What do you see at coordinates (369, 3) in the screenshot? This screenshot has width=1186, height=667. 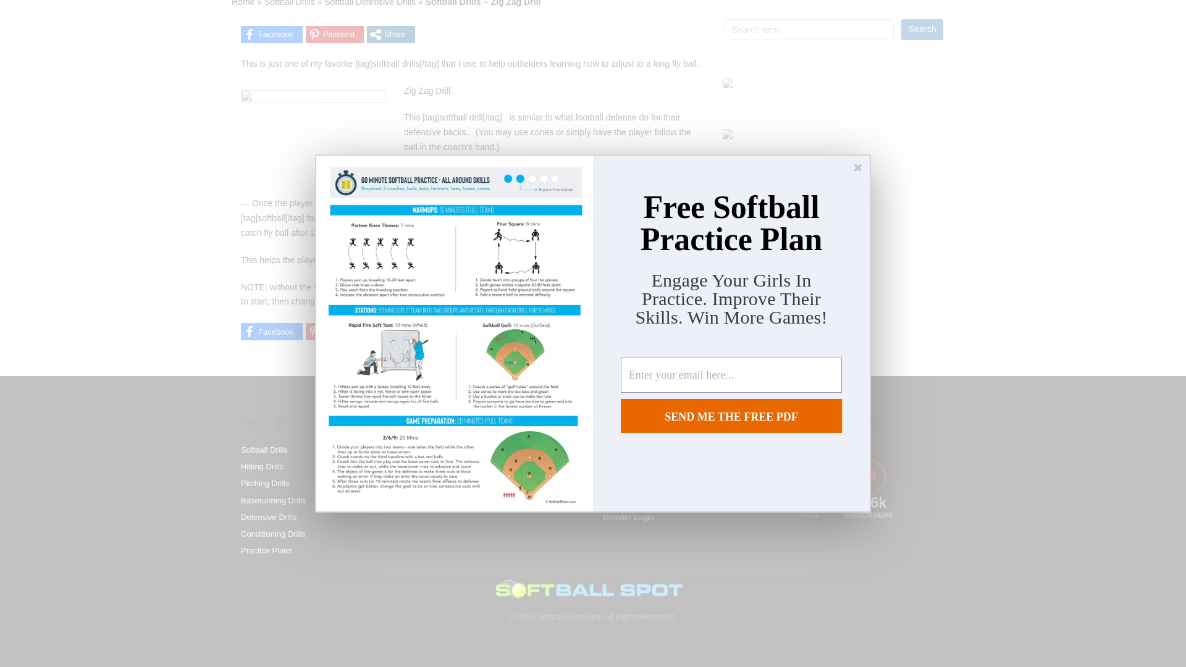 I see `Softball Defensive Drills` at bounding box center [369, 3].